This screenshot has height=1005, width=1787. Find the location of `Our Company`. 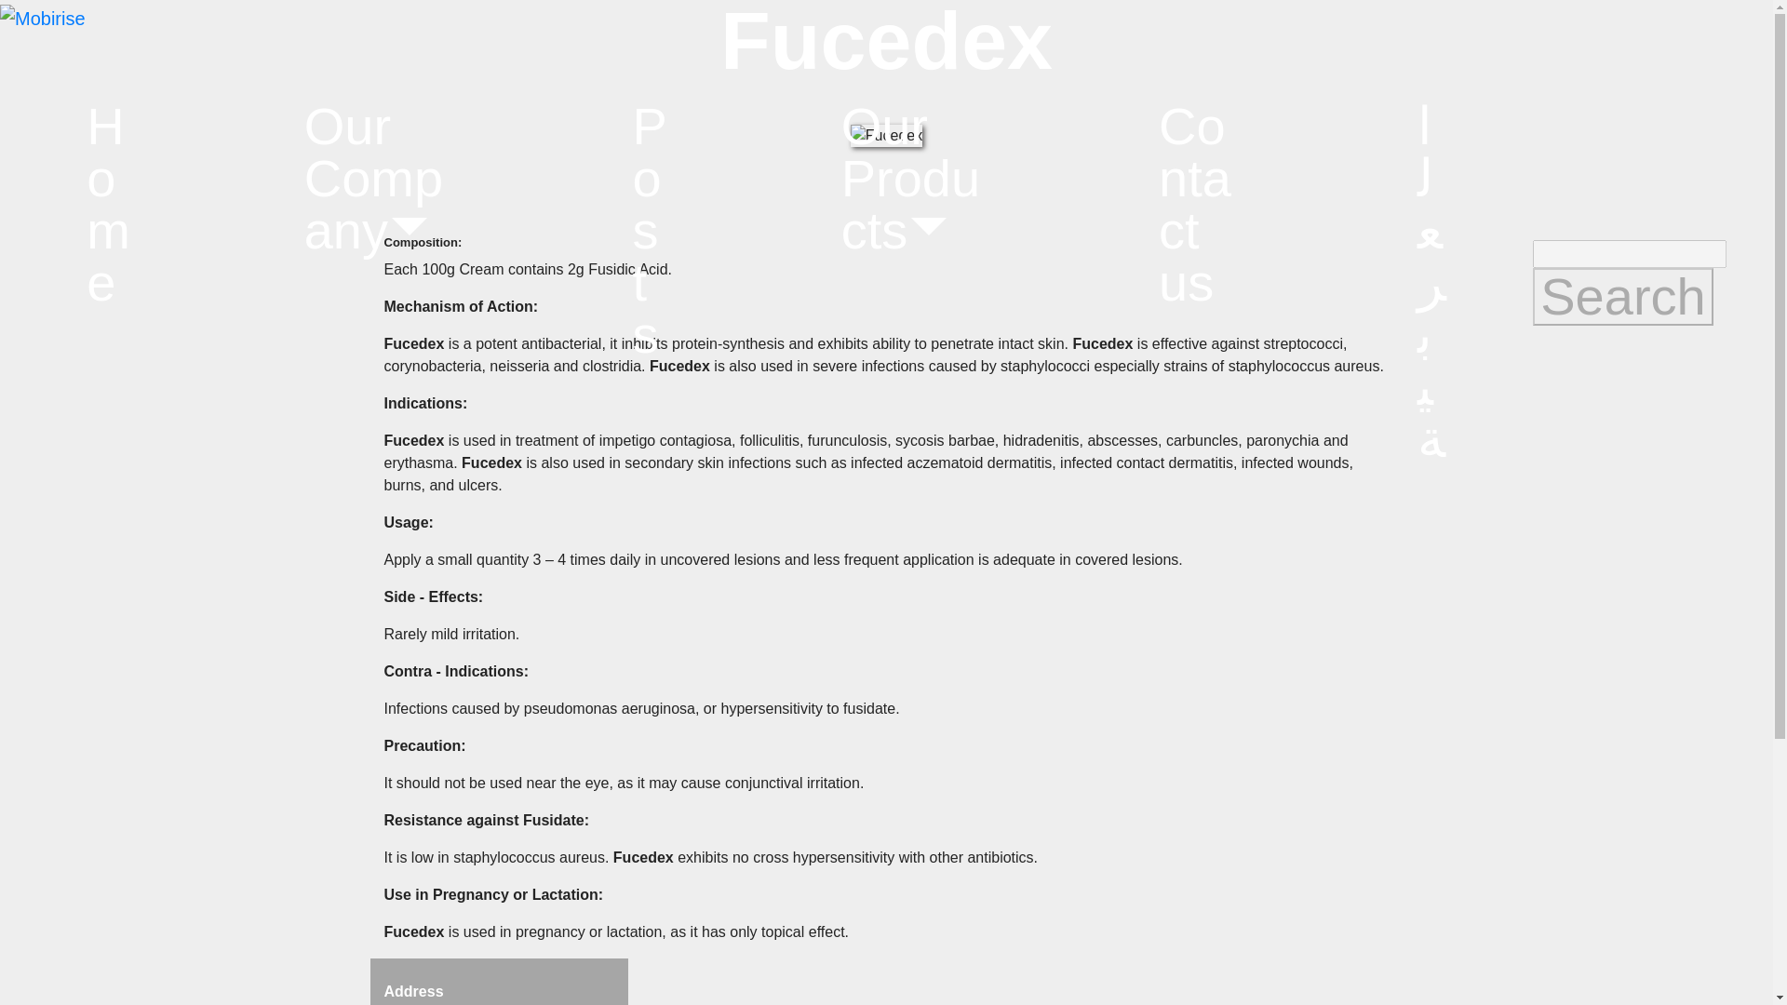

Our Company is located at coordinates (380, 179).